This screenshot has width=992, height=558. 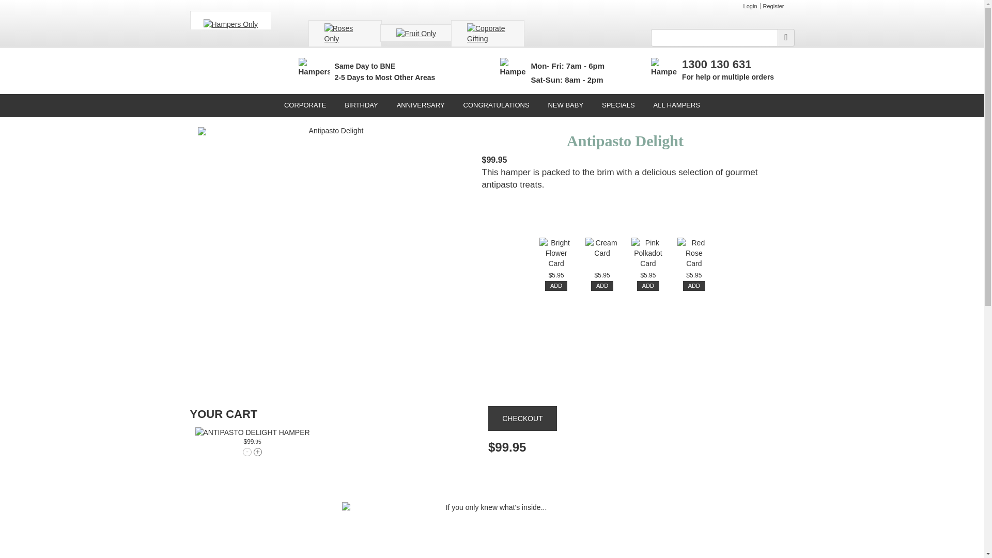 What do you see at coordinates (751, 6) in the screenshot?
I see `Login` at bounding box center [751, 6].